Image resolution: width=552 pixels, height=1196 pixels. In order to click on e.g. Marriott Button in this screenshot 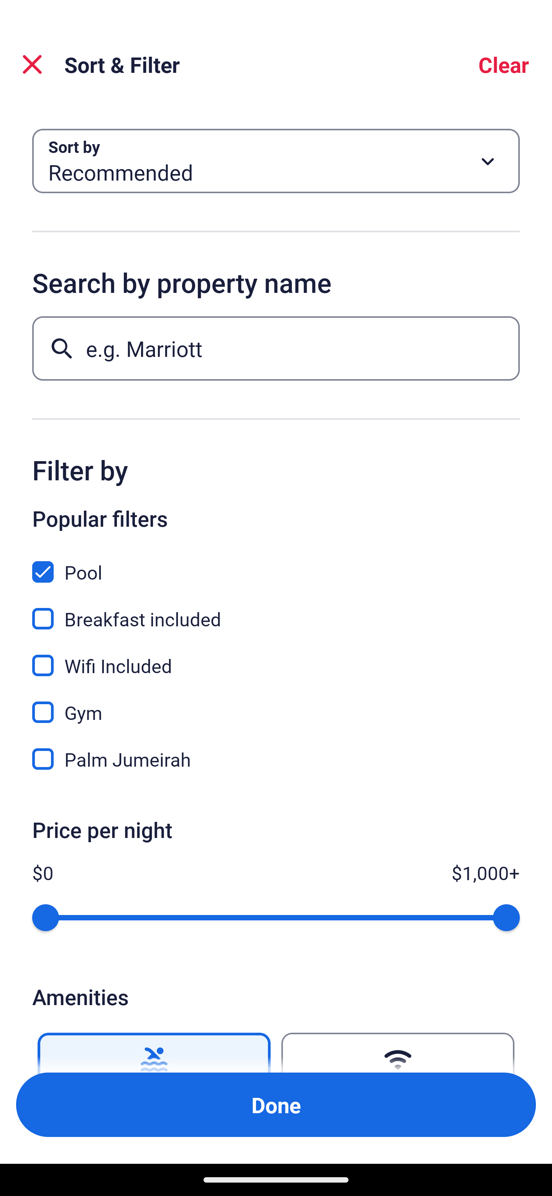, I will do `click(276, 348)`.